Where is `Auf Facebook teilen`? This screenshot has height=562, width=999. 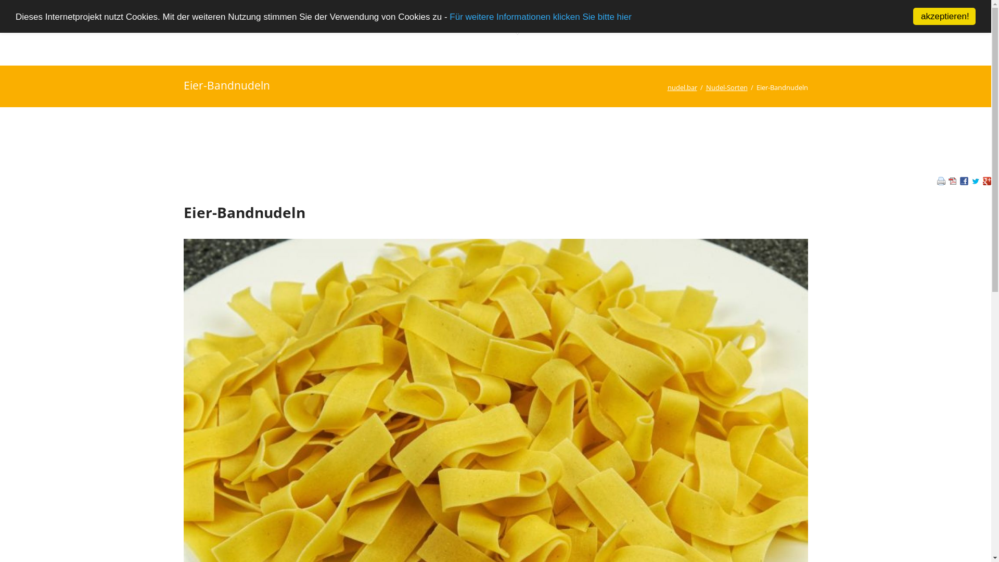 Auf Facebook teilen is located at coordinates (964, 182).